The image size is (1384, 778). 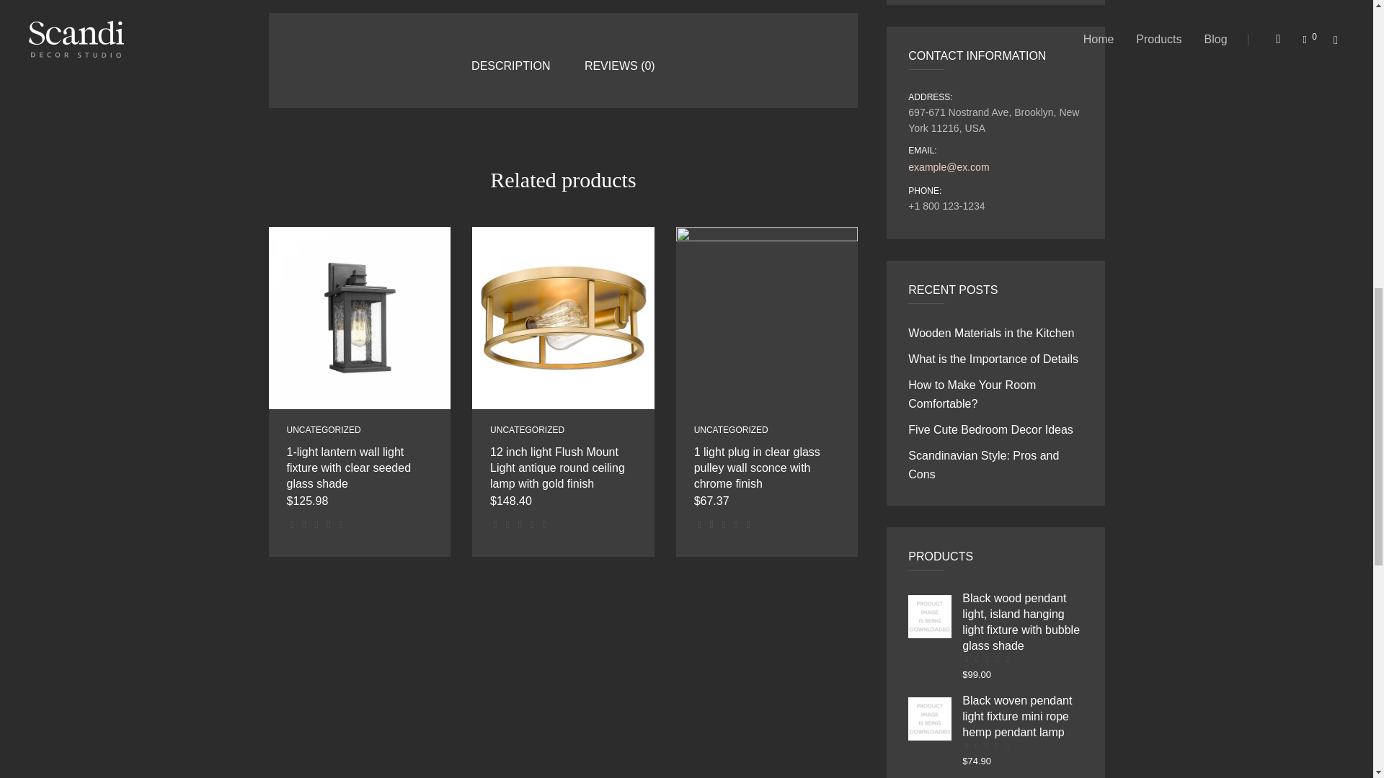 What do you see at coordinates (520, 524) in the screenshot?
I see `Rated 0 out of 5` at bounding box center [520, 524].